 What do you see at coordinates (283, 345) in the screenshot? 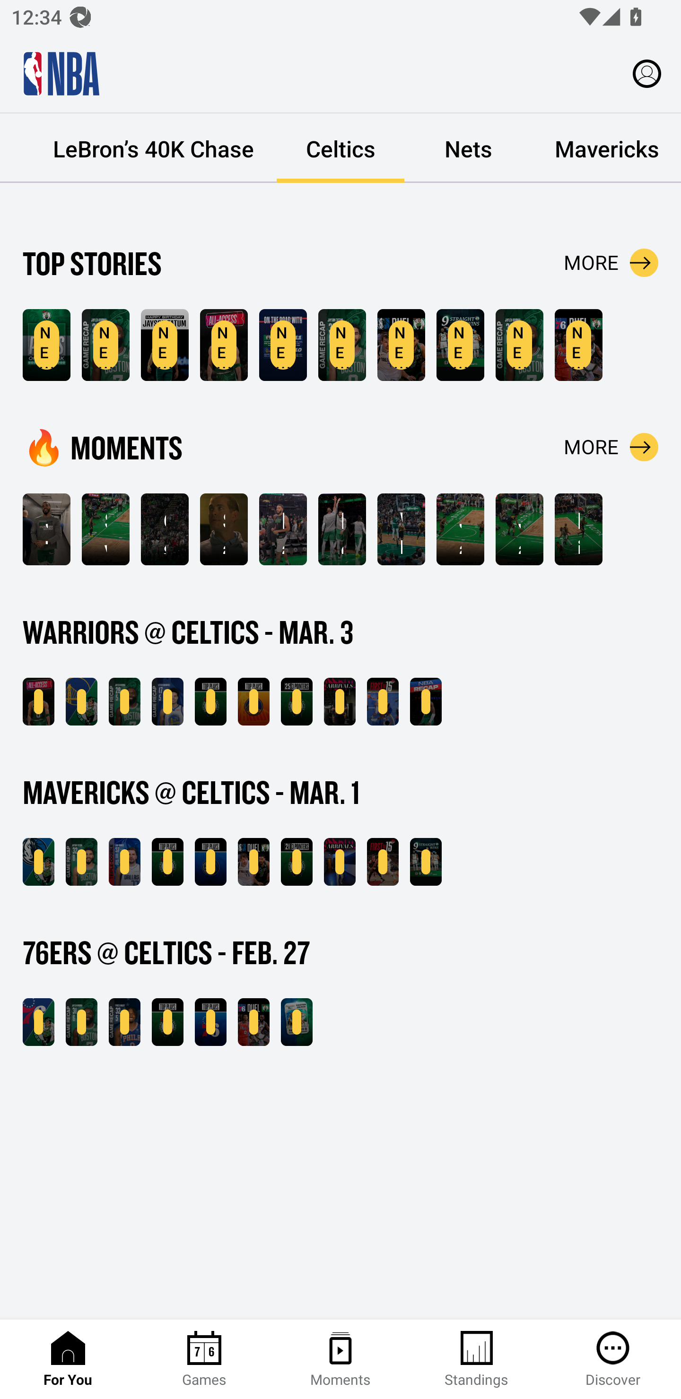
I see `NEW On The Road With Hotels.com` at bounding box center [283, 345].